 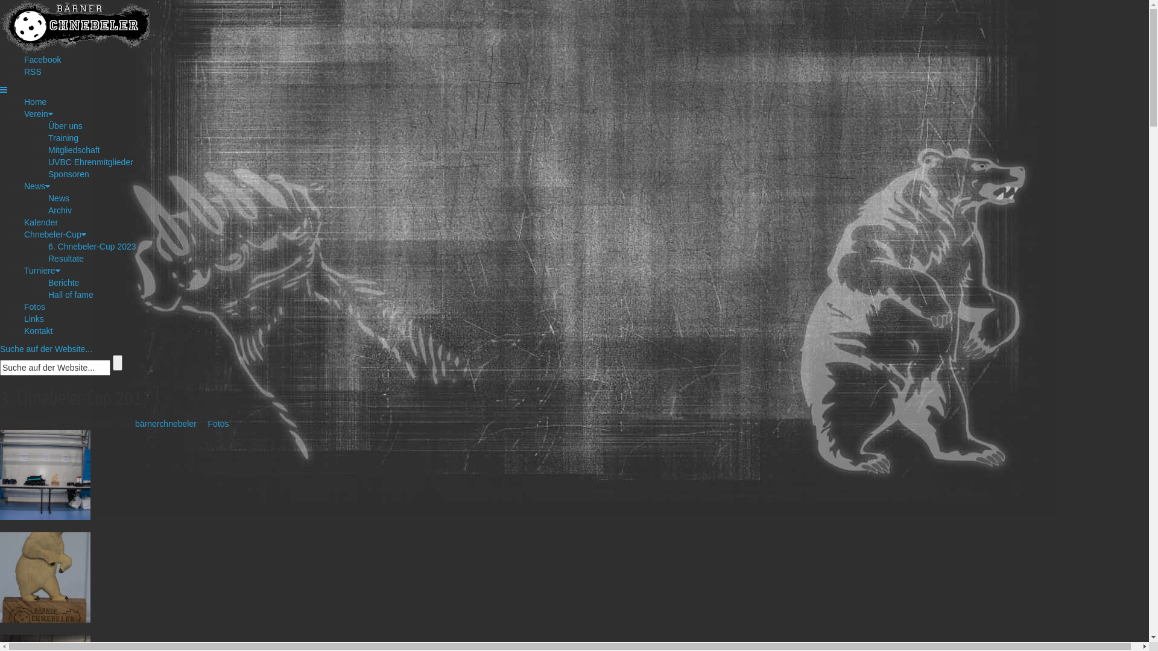 What do you see at coordinates (34, 319) in the screenshot?
I see `Links` at bounding box center [34, 319].